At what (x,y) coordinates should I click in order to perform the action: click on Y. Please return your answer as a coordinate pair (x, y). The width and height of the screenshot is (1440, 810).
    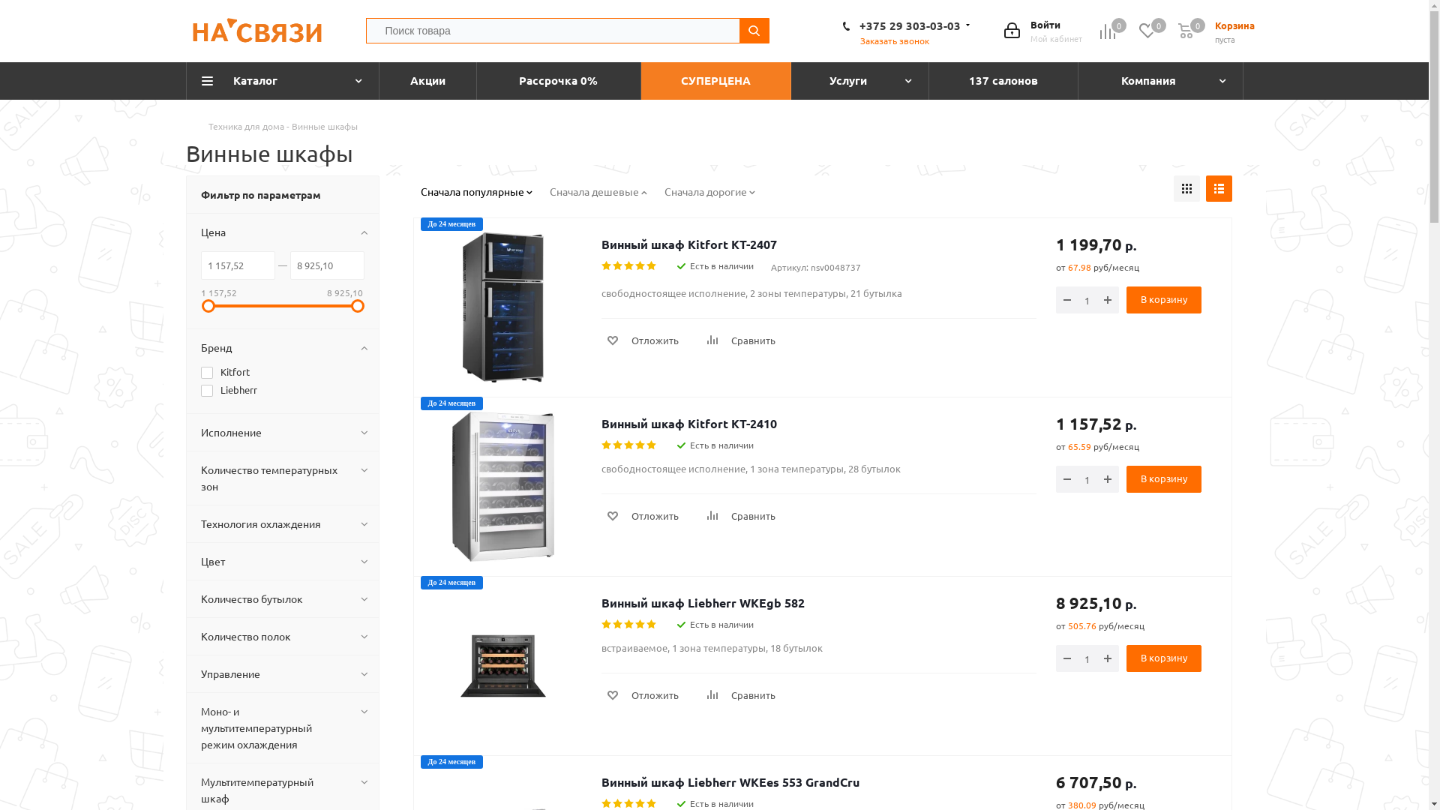
    Looking at the image, I should click on (4, 4).